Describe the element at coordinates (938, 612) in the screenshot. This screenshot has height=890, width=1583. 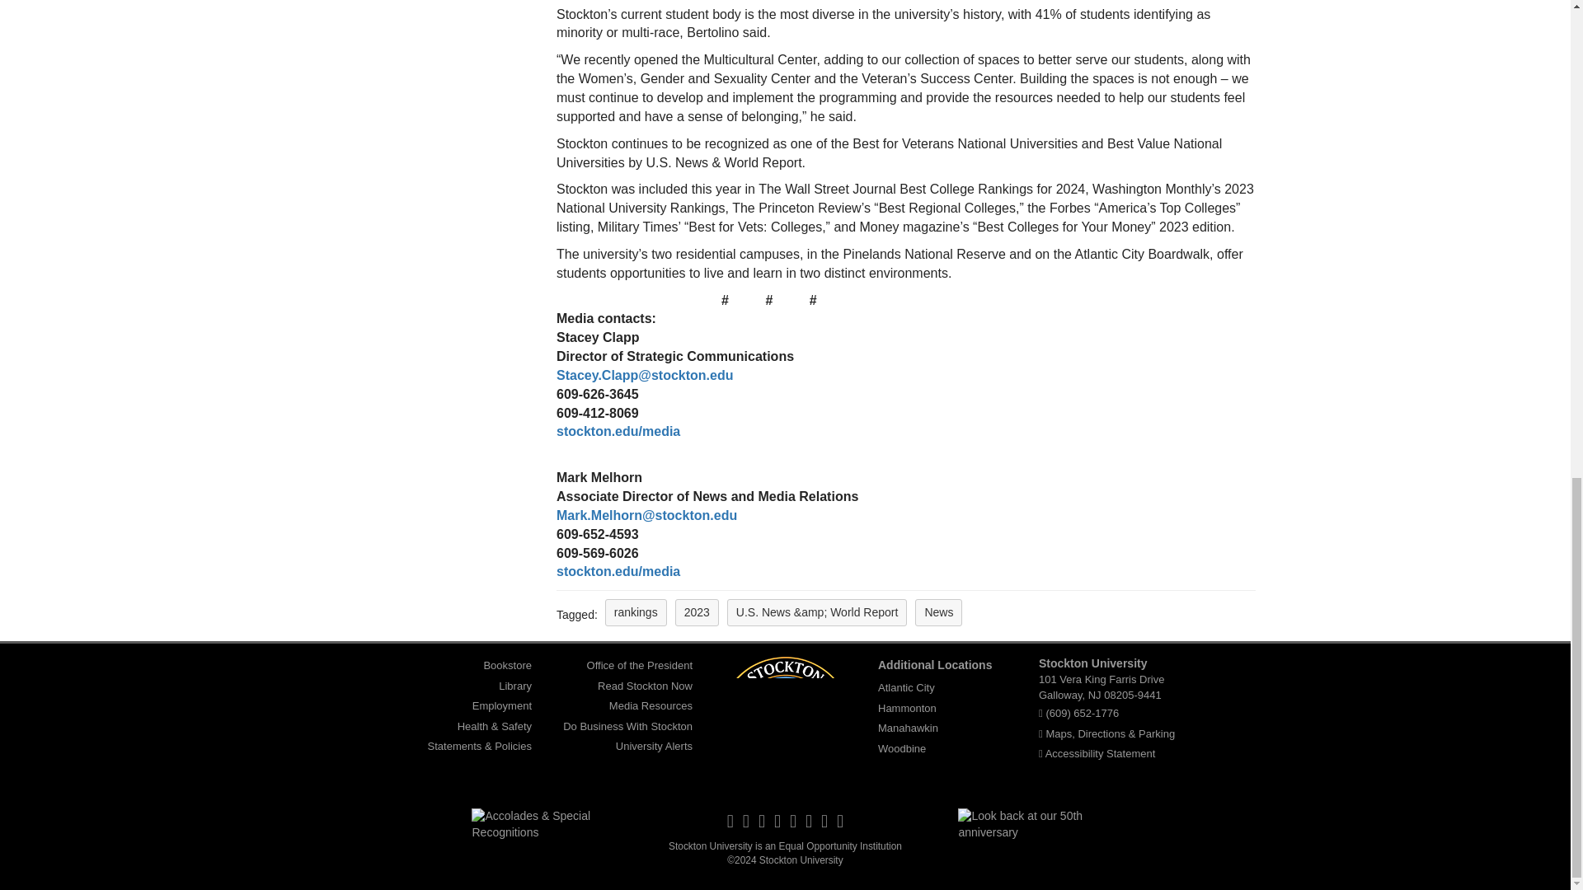
I see `News` at that location.